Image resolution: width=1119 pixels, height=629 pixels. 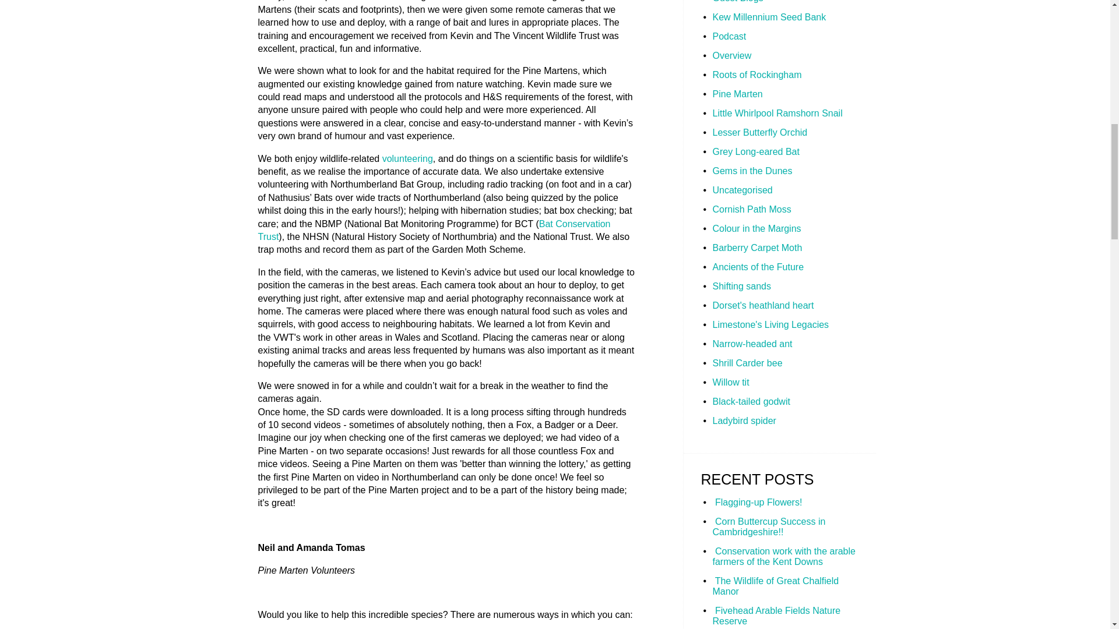 I want to click on volunteering, so click(x=408, y=158).